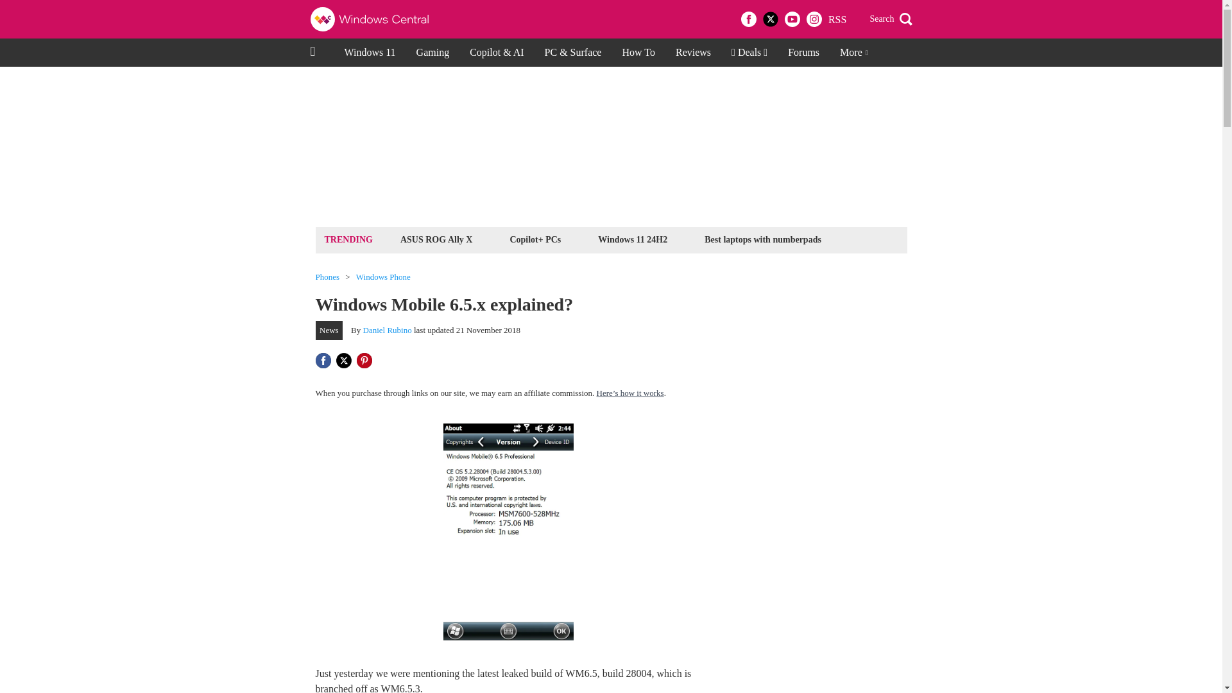 The height and width of the screenshot is (693, 1232). Describe the element at coordinates (382, 277) in the screenshot. I see `Windows Phone` at that location.